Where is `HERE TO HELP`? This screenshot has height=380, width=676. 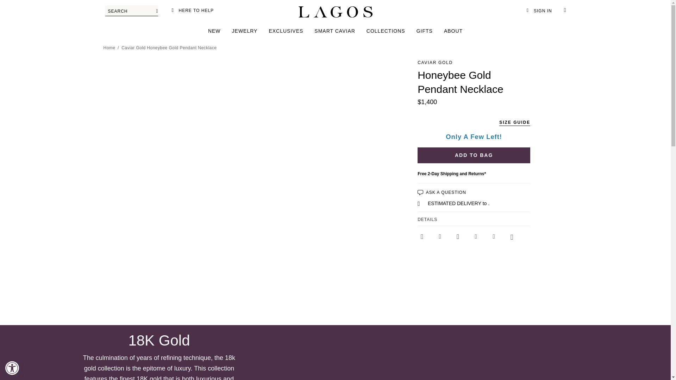
HERE TO HELP is located at coordinates (192, 11).